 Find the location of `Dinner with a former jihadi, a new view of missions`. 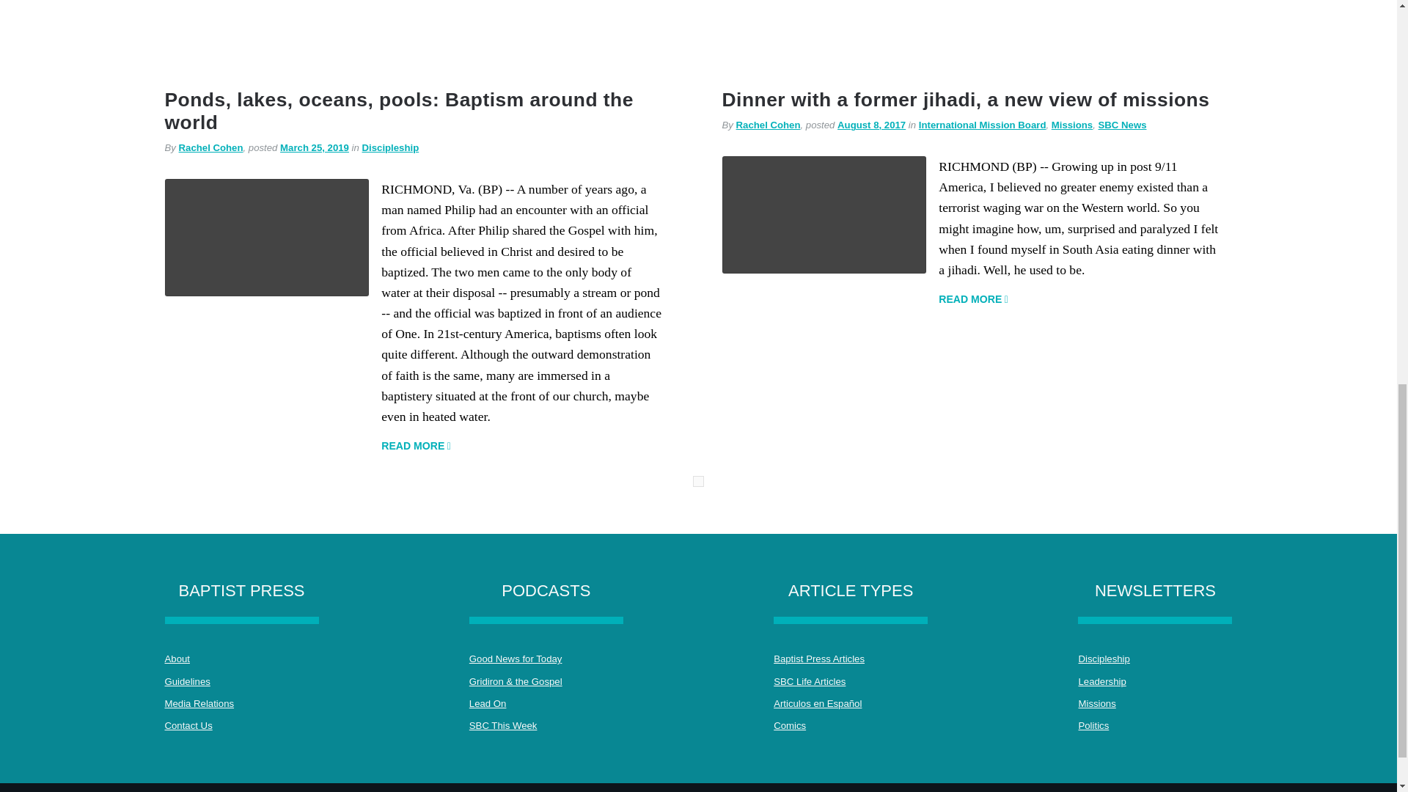

Dinner with a former jihadi, a new view of missions is located at coordinates (965, 100).